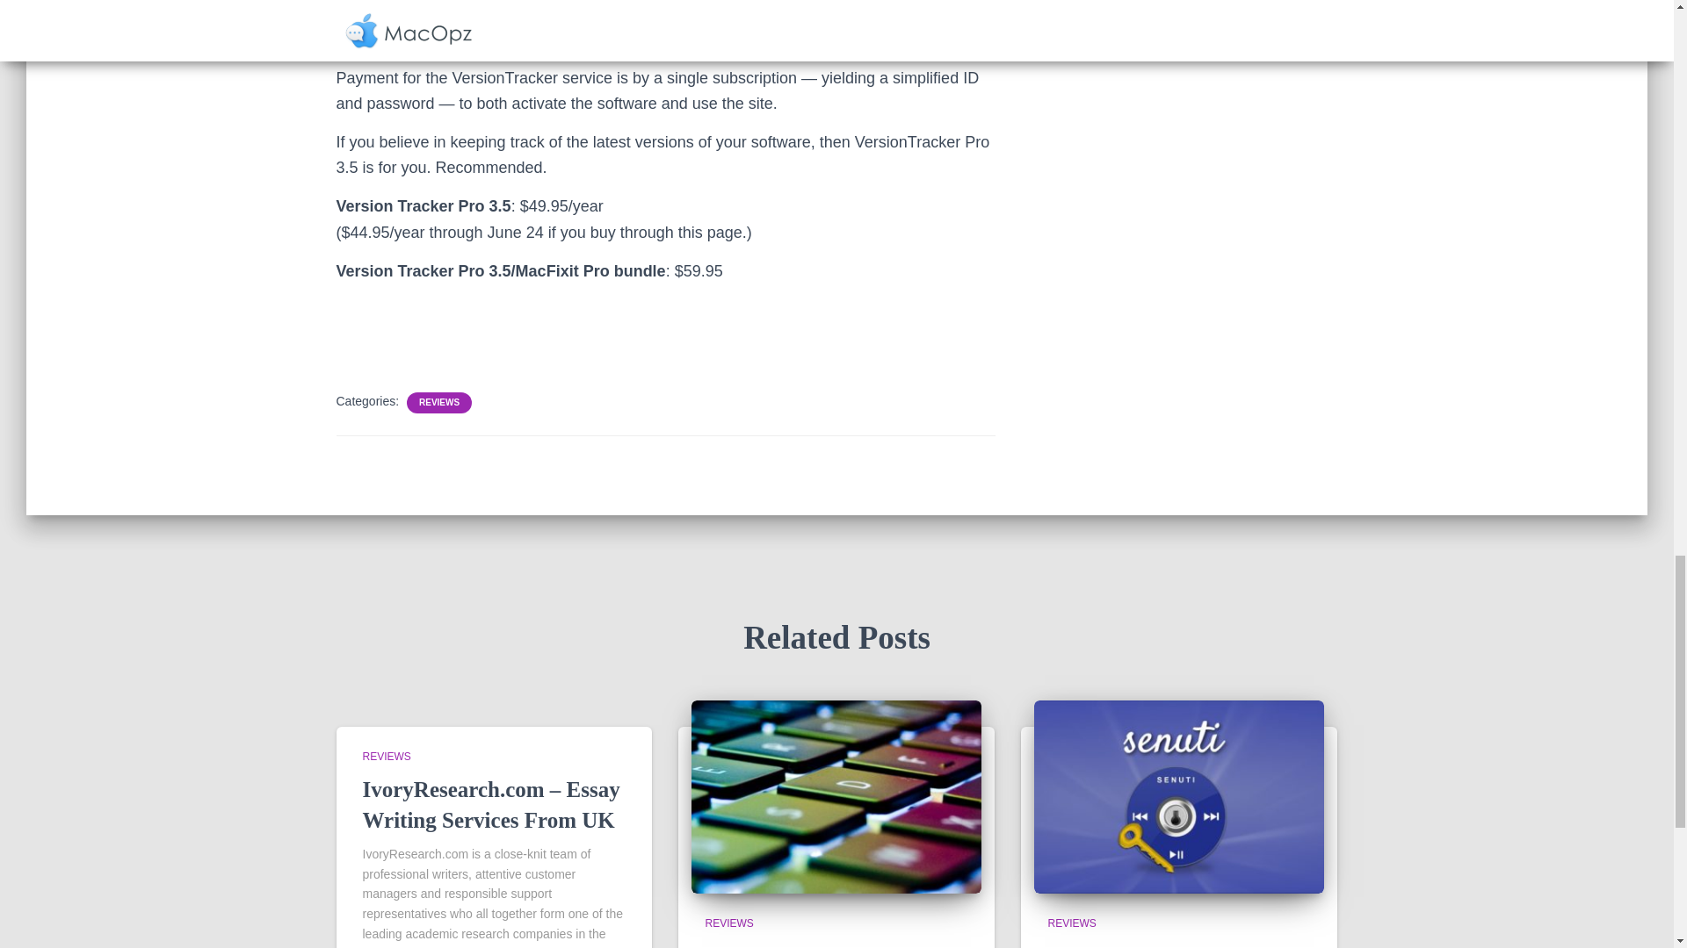 The height and width of the screenshot is (948, 1687). What do you see at coordinates (1179, 794) in the screenshot?
I see `Copy Your Songs From Your iPod or iPhone with Senuti` at bounding box center [1179, 794].